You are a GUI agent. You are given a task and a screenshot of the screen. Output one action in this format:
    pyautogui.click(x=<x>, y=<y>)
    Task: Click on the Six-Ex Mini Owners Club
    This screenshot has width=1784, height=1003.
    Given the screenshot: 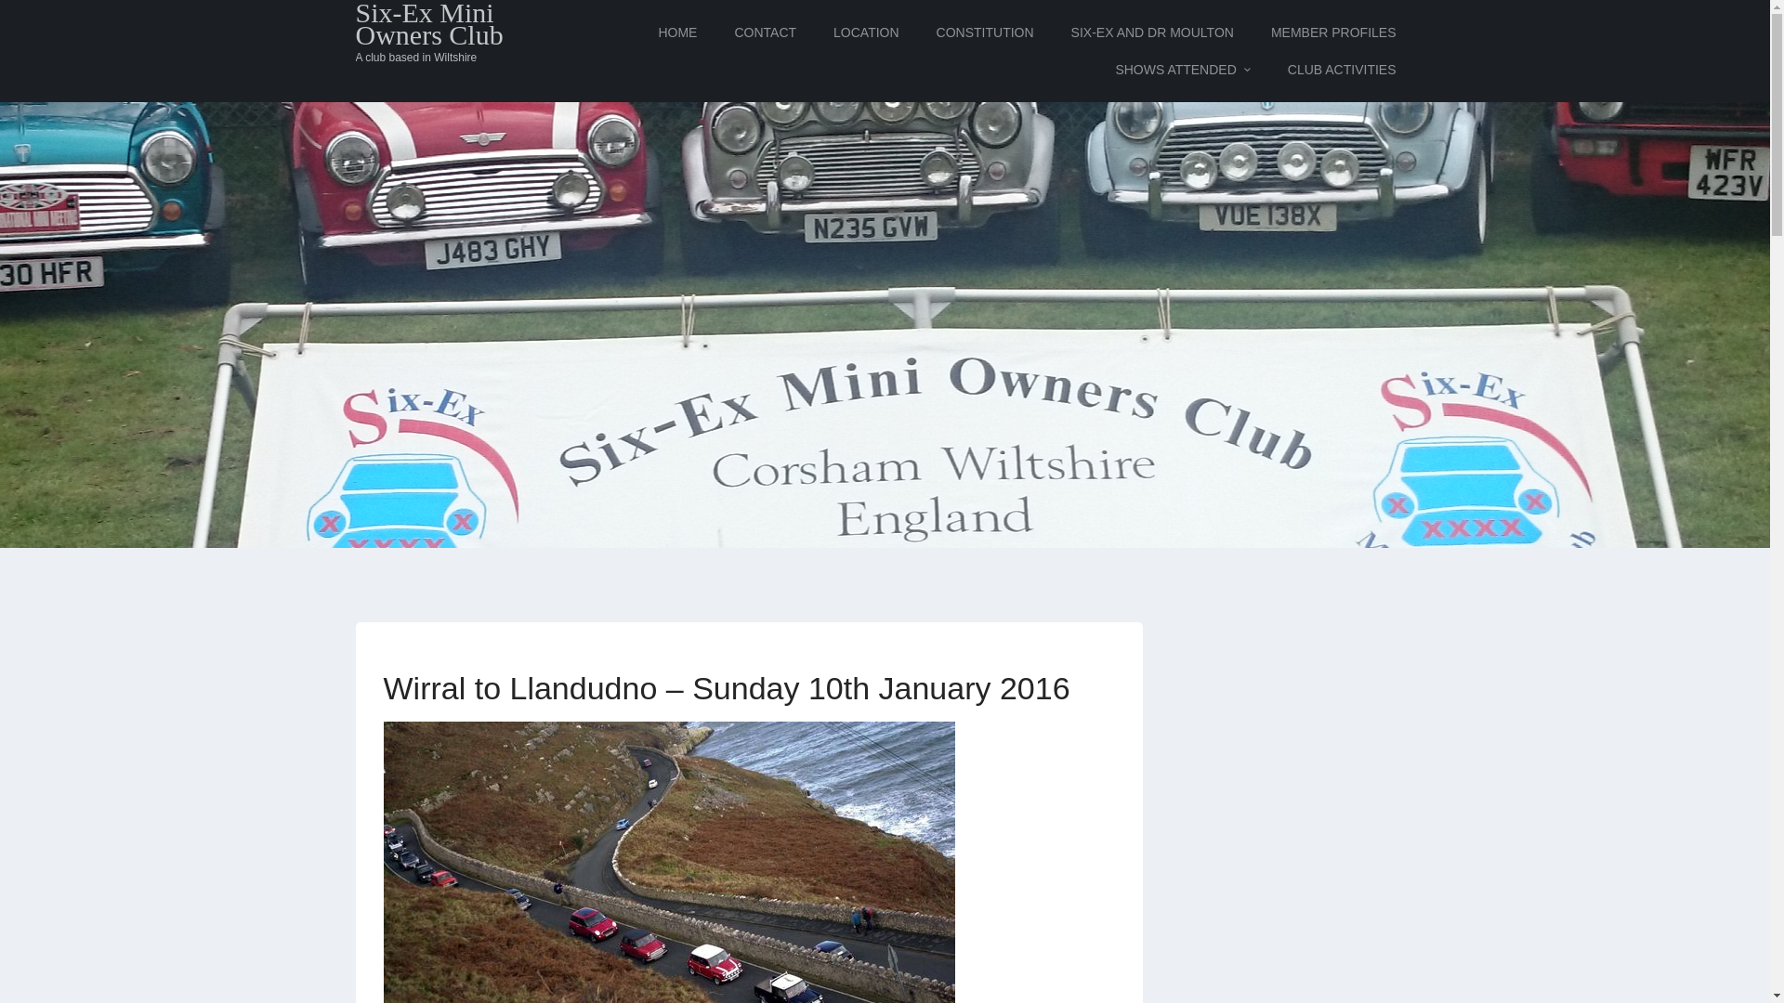 What is the action you would take?
    pyautogui.click(x=446, y=24)
    